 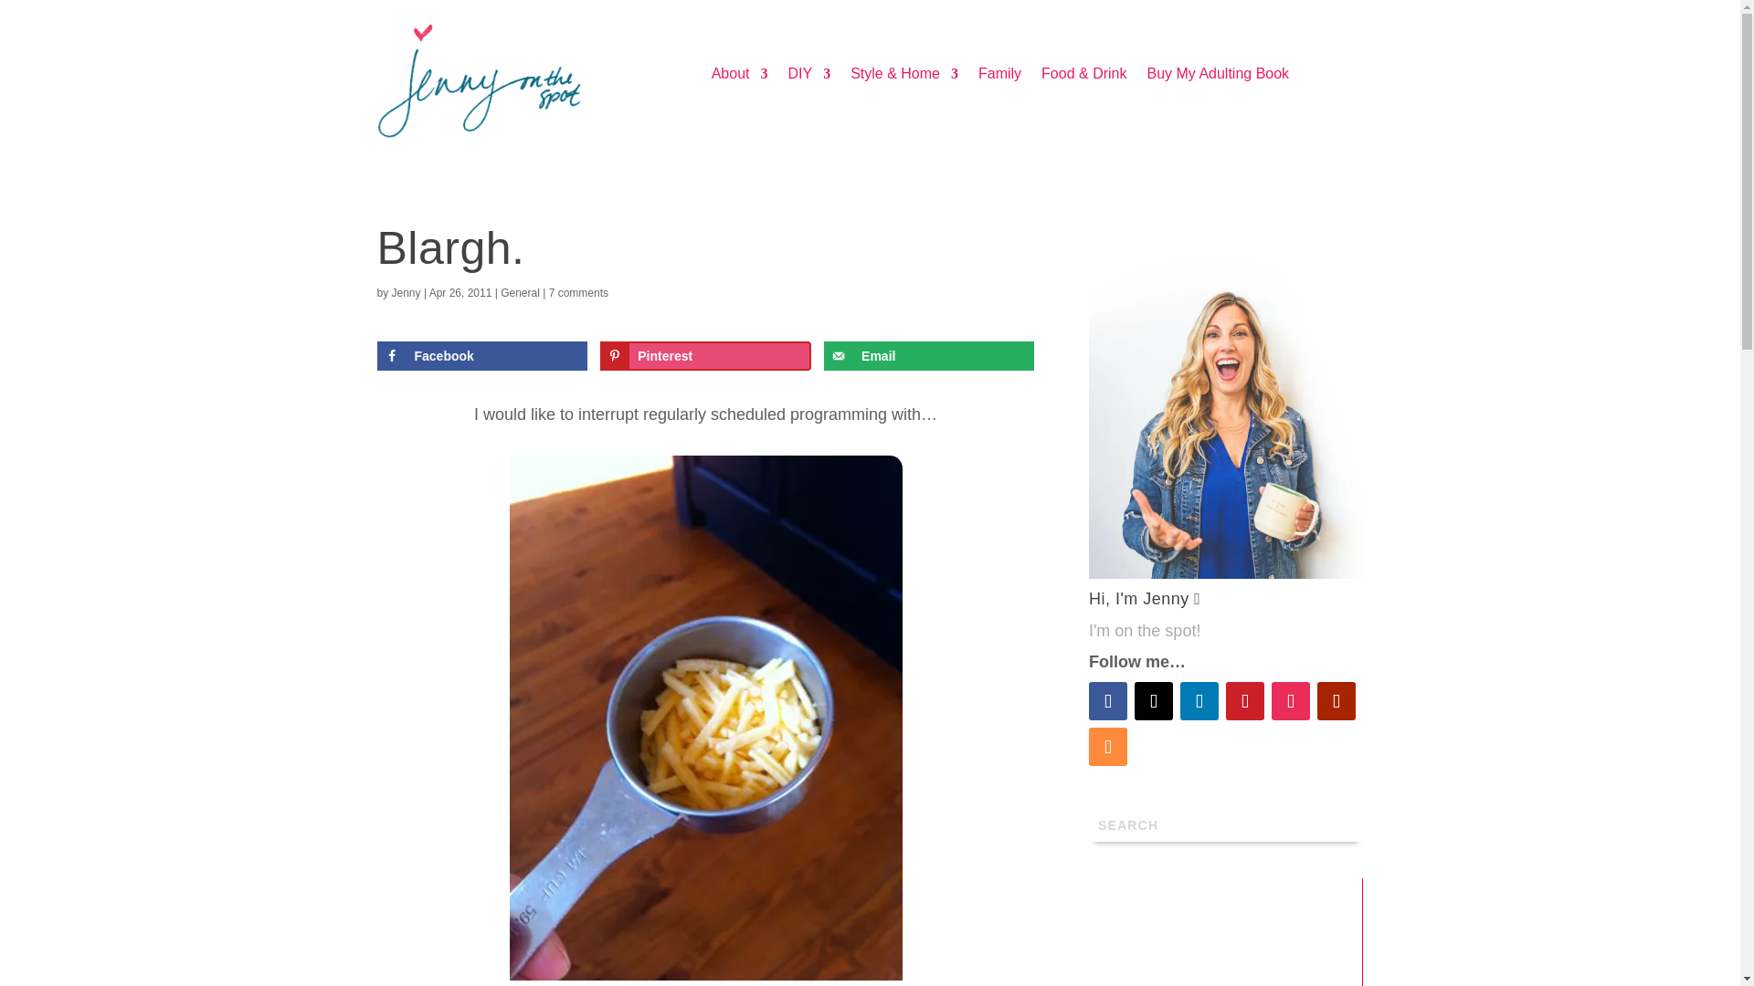 I want to click on General, so click(x=520, y=293).